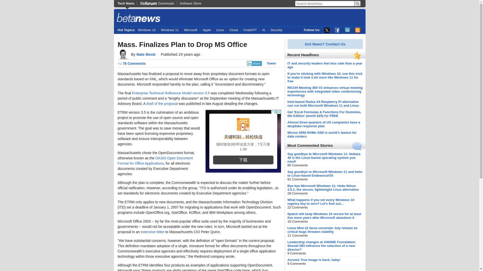 The image size is (483, 271). Describe the element at coordinates (263, 30) in the screenshot. I see `AI` at that location.